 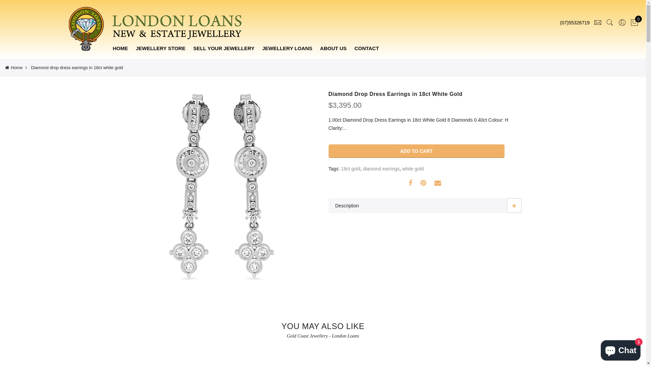 I want to click on Description, so click(x=425, y=206).